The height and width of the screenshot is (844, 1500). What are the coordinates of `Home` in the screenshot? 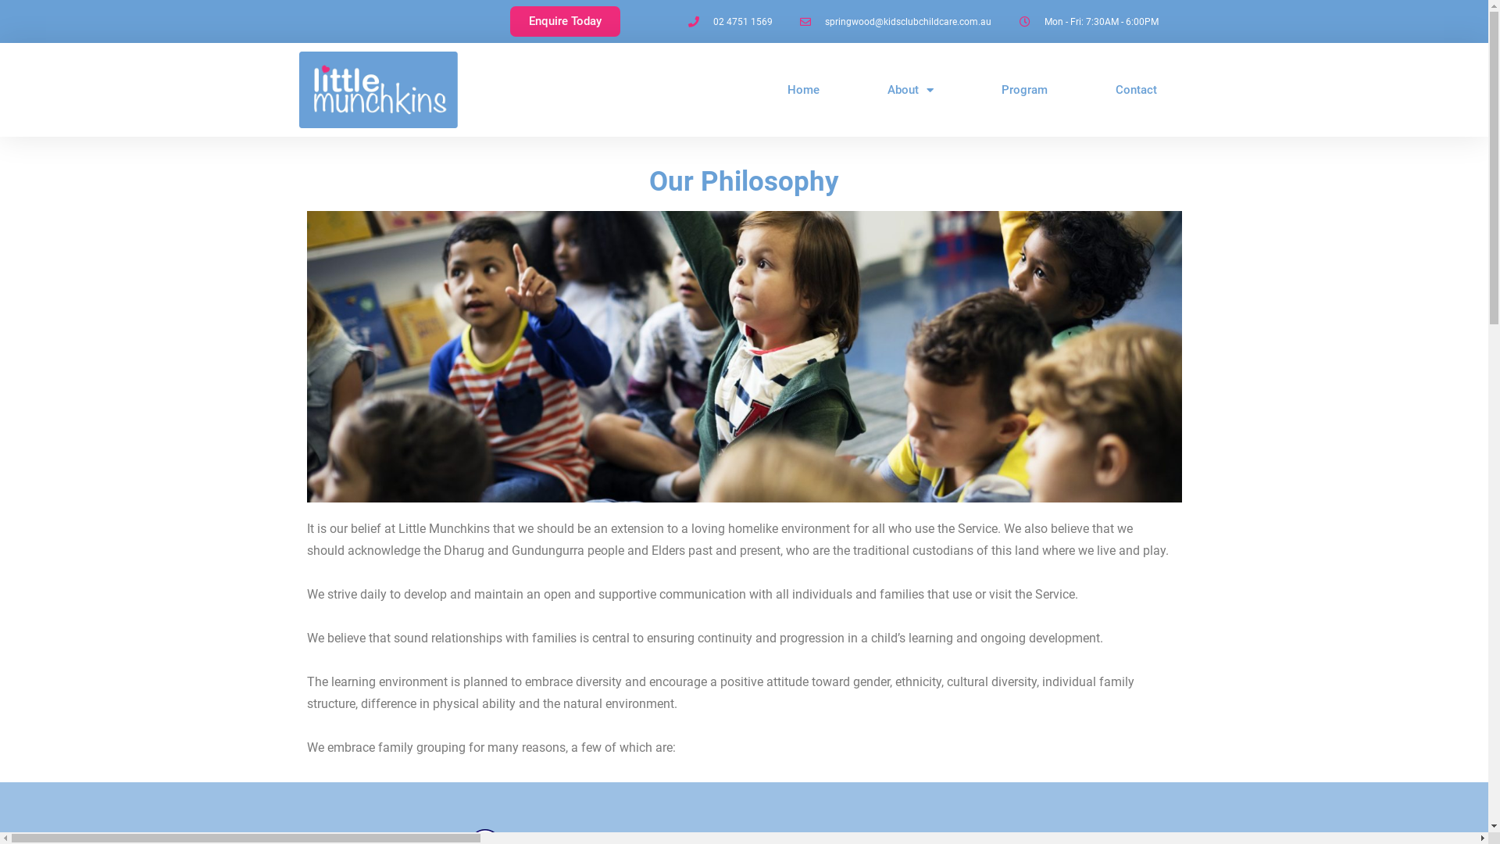 It's located at (803, 90).